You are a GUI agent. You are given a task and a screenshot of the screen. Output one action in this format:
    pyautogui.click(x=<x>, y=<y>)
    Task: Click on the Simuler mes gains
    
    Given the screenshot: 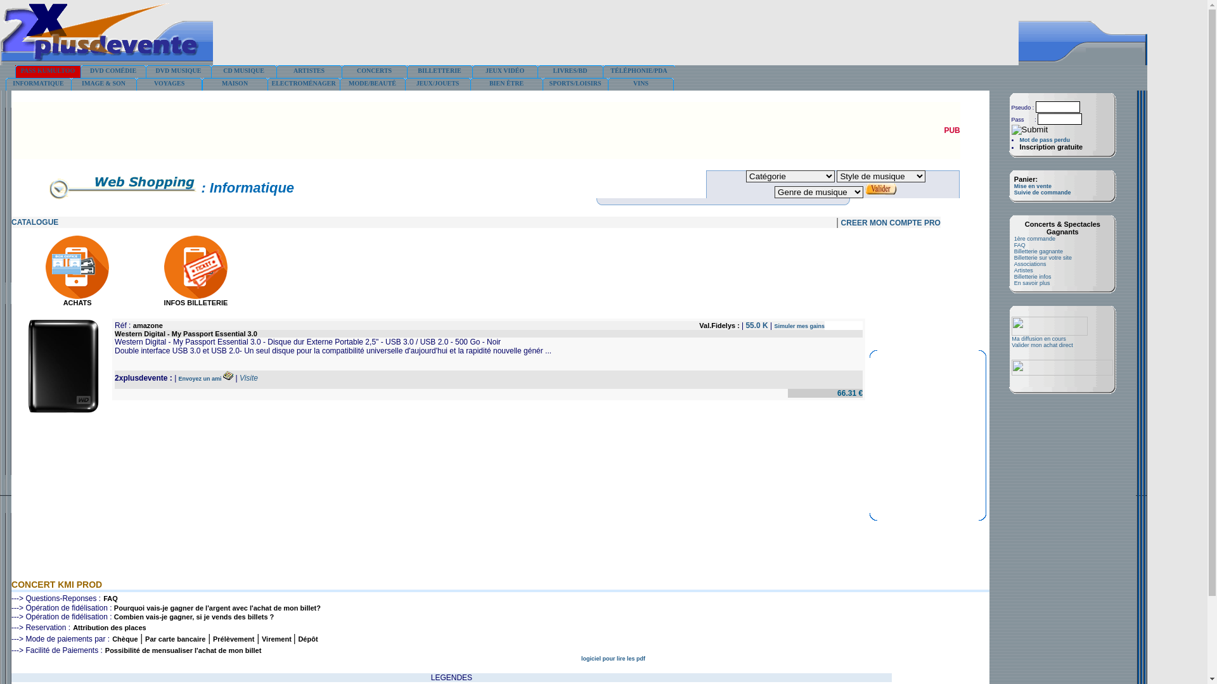 What is the action you would take?
    pyautogui.click(x=800, y=326)
    